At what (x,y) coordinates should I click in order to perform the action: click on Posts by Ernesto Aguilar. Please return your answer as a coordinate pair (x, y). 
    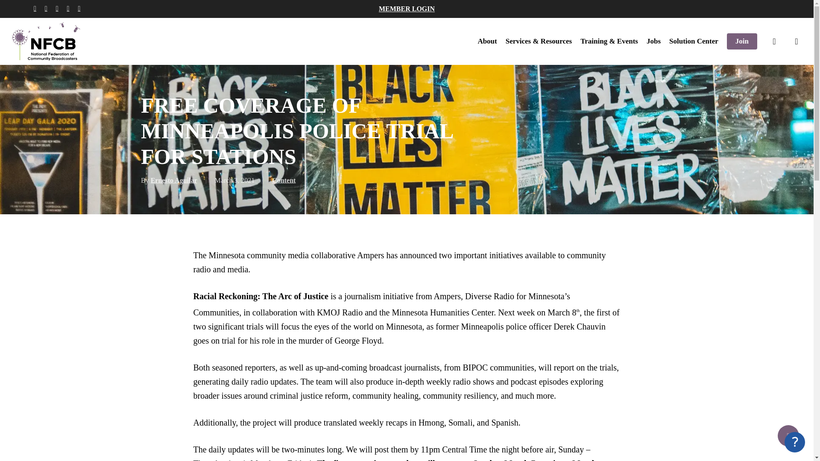
    Looking at the image, I should click on (174, 180).